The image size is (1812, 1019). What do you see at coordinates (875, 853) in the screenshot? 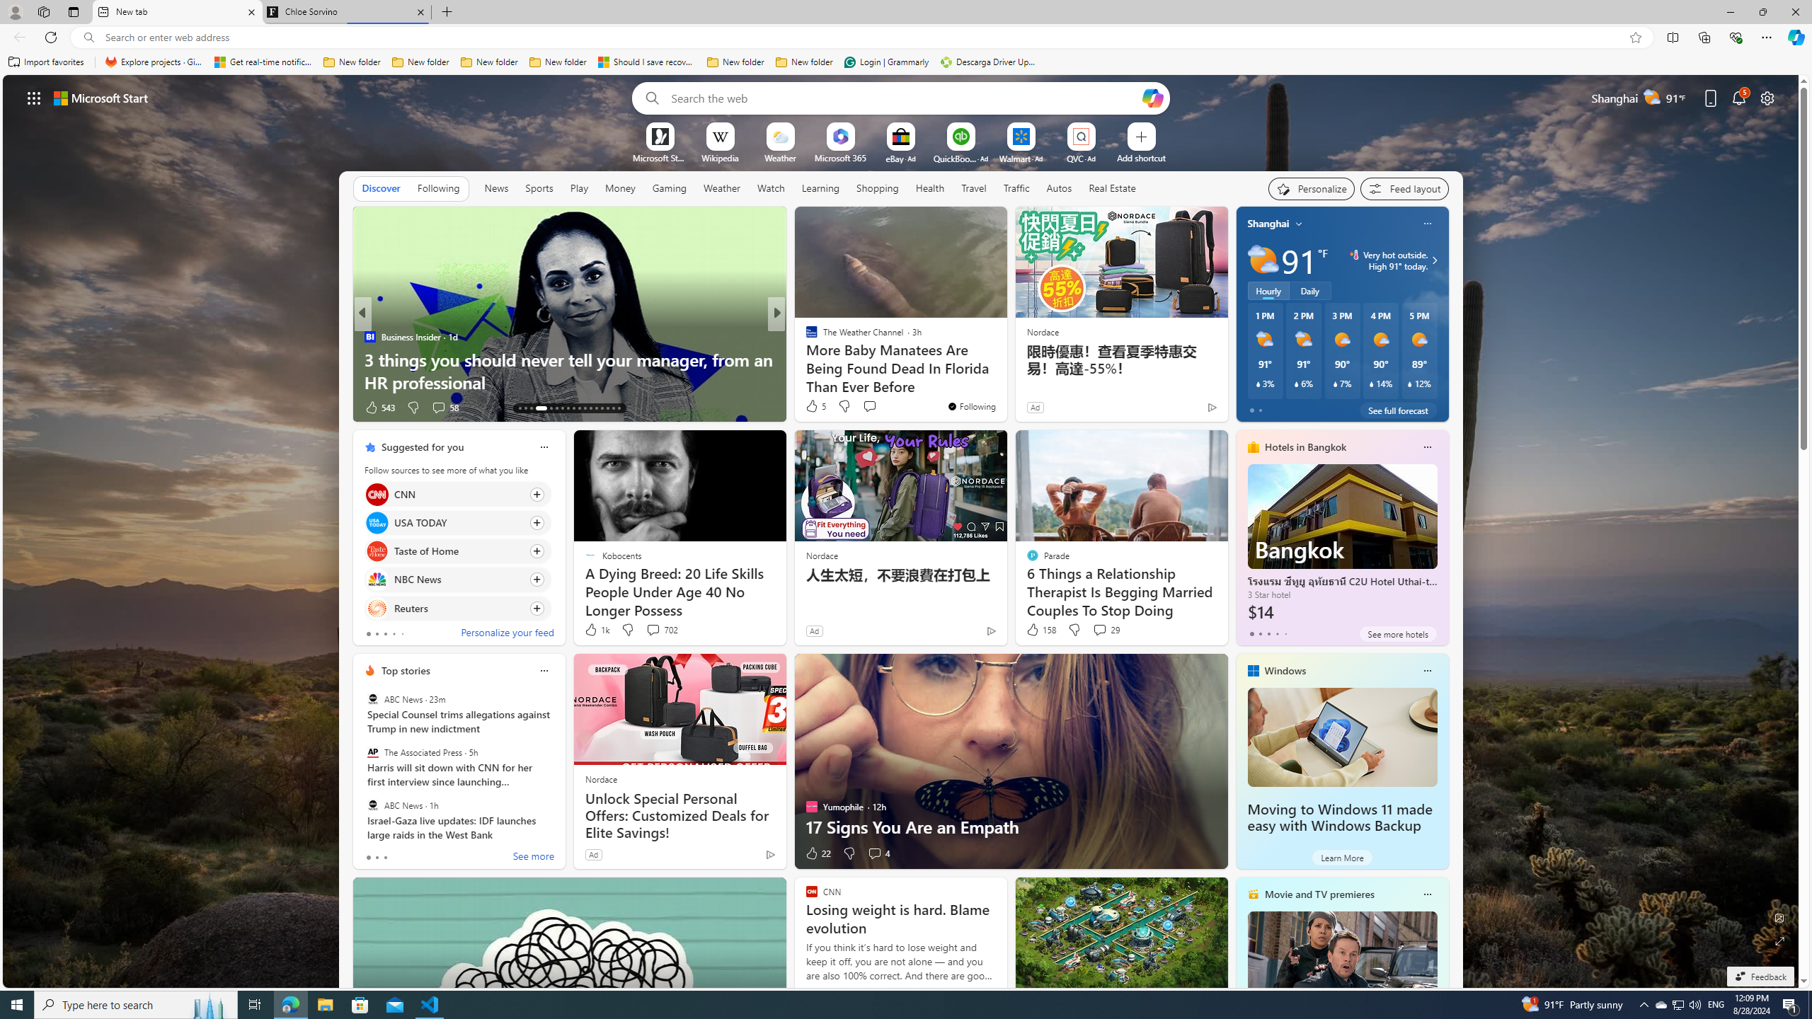
I see `View comments 4 Comment` at bounding box center [875, 853].